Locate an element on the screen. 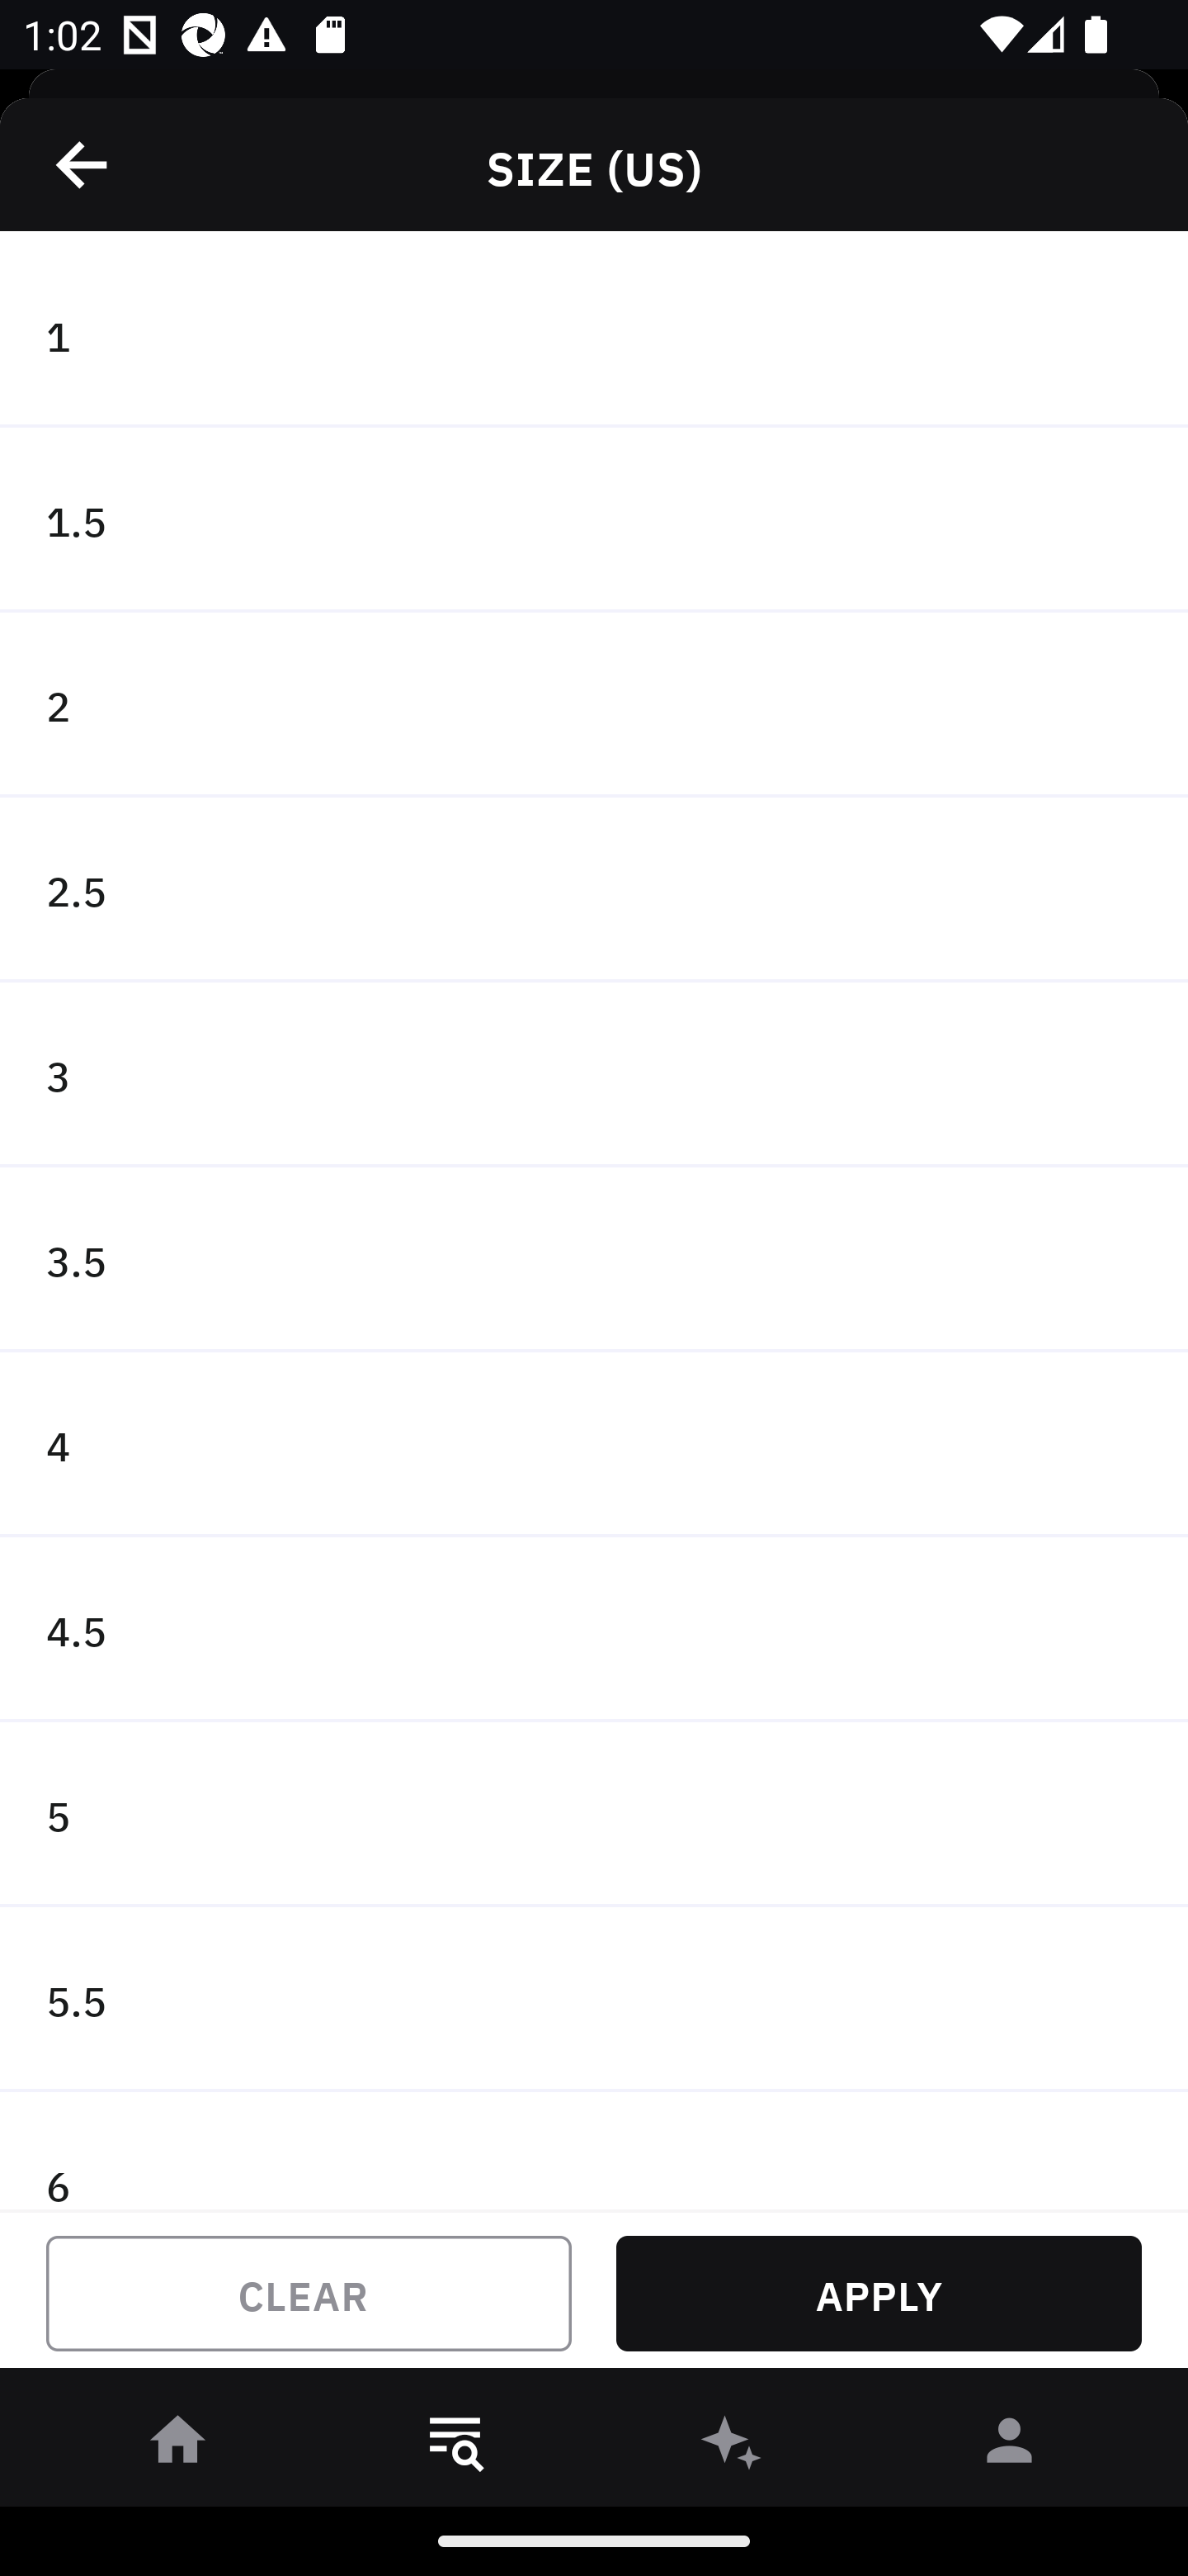 Image resolution: width=1188 pixels, height=2576 pixels. 4 is located at coordinates (594, 1445).